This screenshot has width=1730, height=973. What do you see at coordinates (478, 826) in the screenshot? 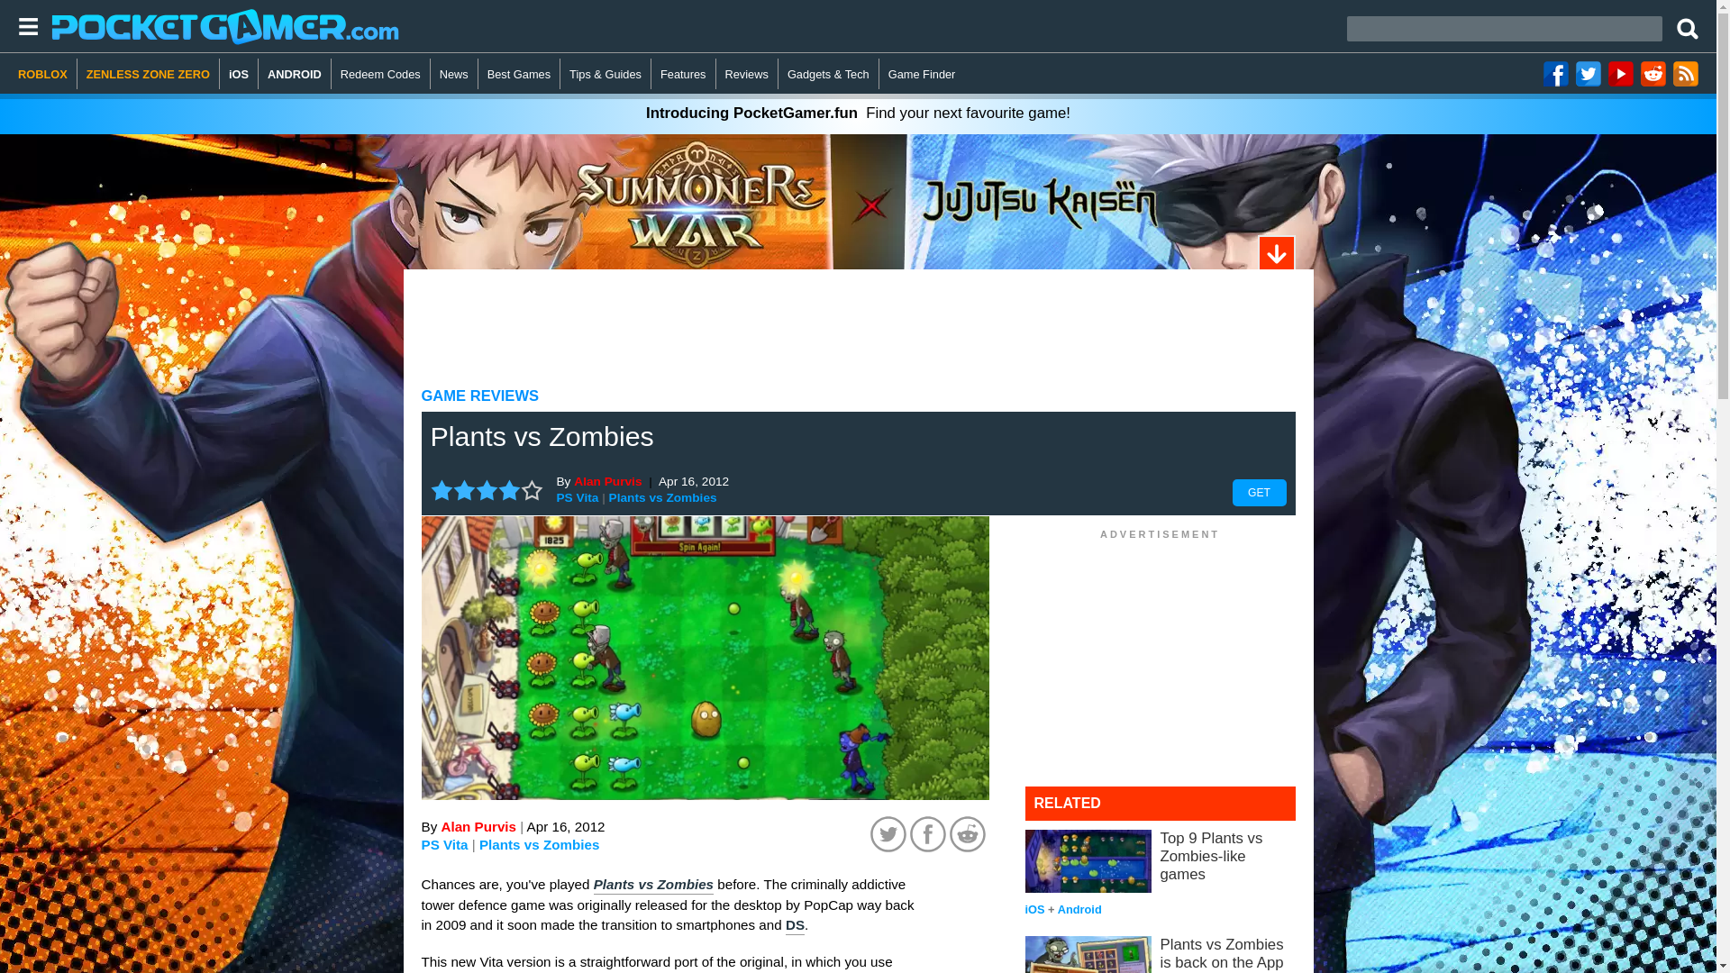
I see `Alan Purvis` at bounding box center [478, 826].